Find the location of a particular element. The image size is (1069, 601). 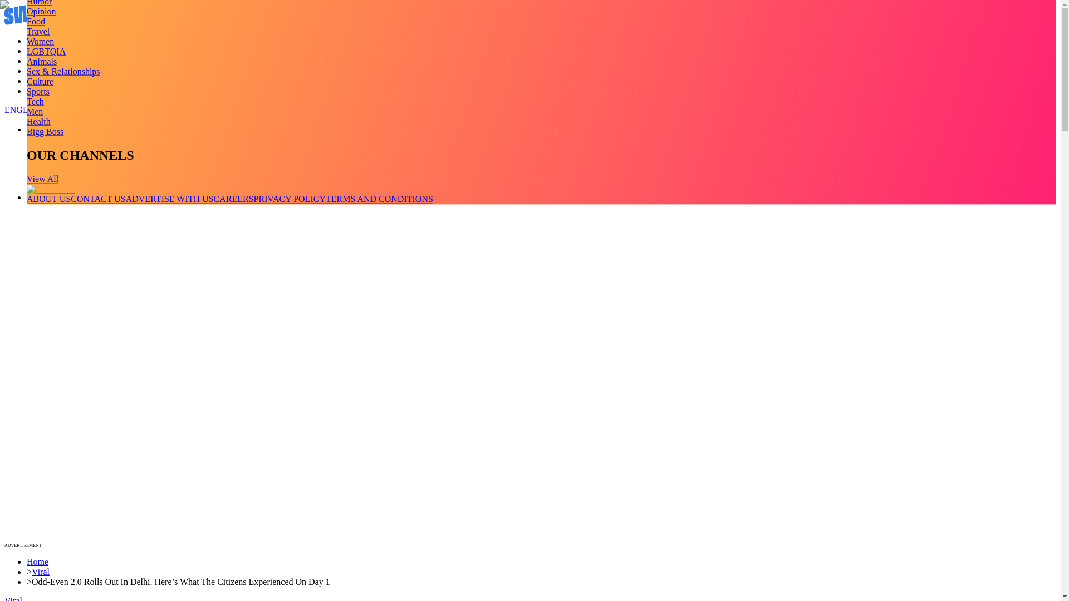

CONTACT US is located at coordinates (97, 199).